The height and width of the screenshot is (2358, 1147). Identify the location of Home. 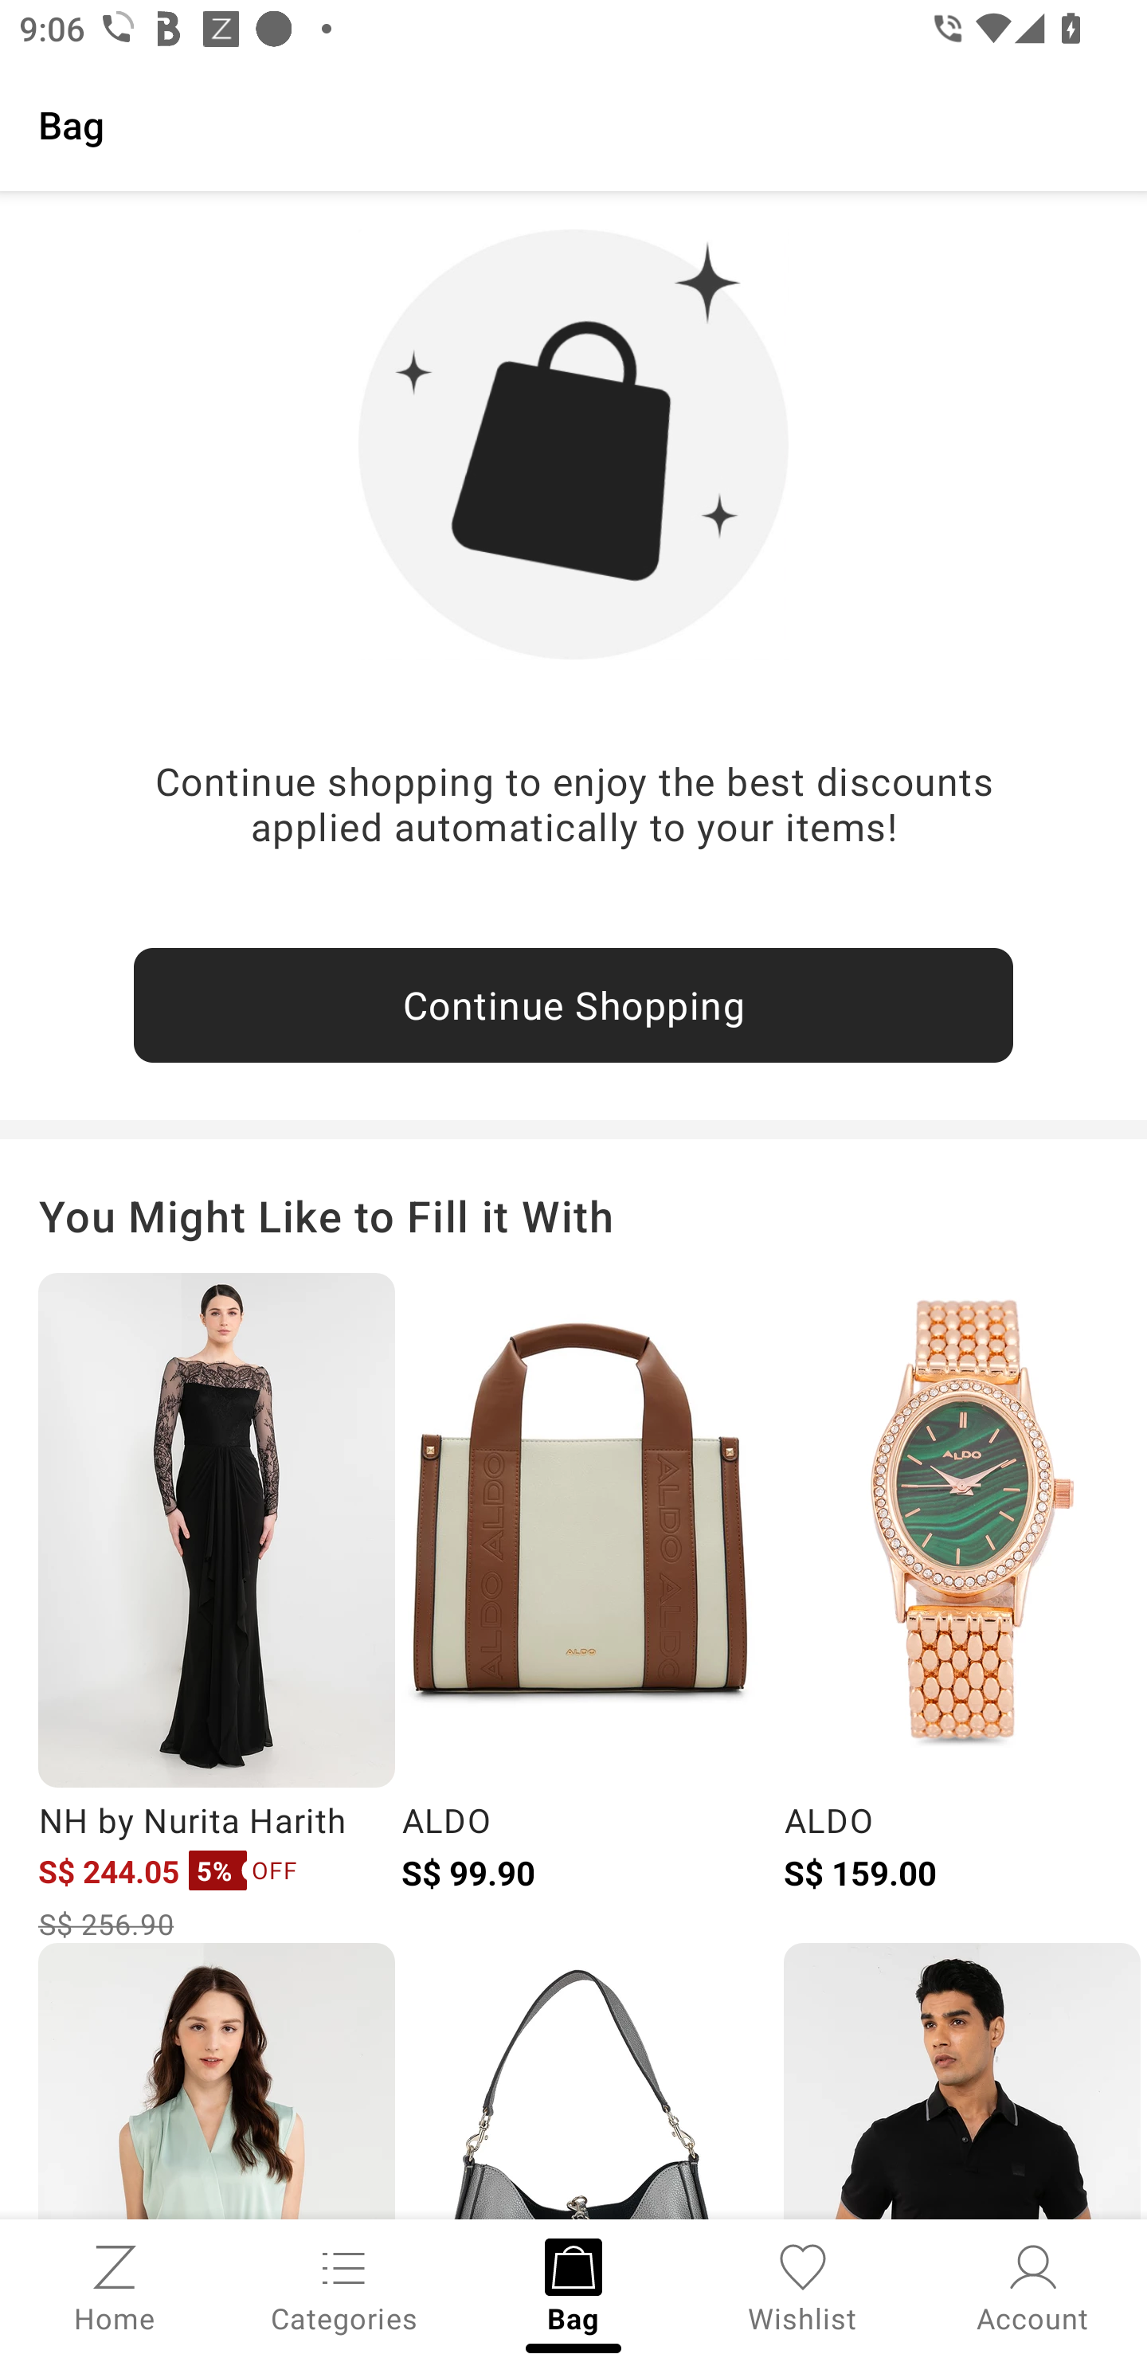
(115, 2286).